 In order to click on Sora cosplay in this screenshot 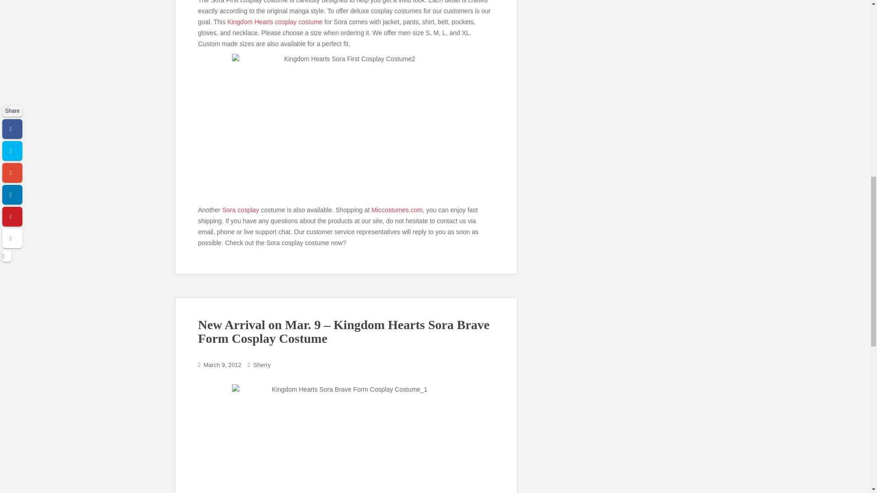, I will do `click(240, 210)`.